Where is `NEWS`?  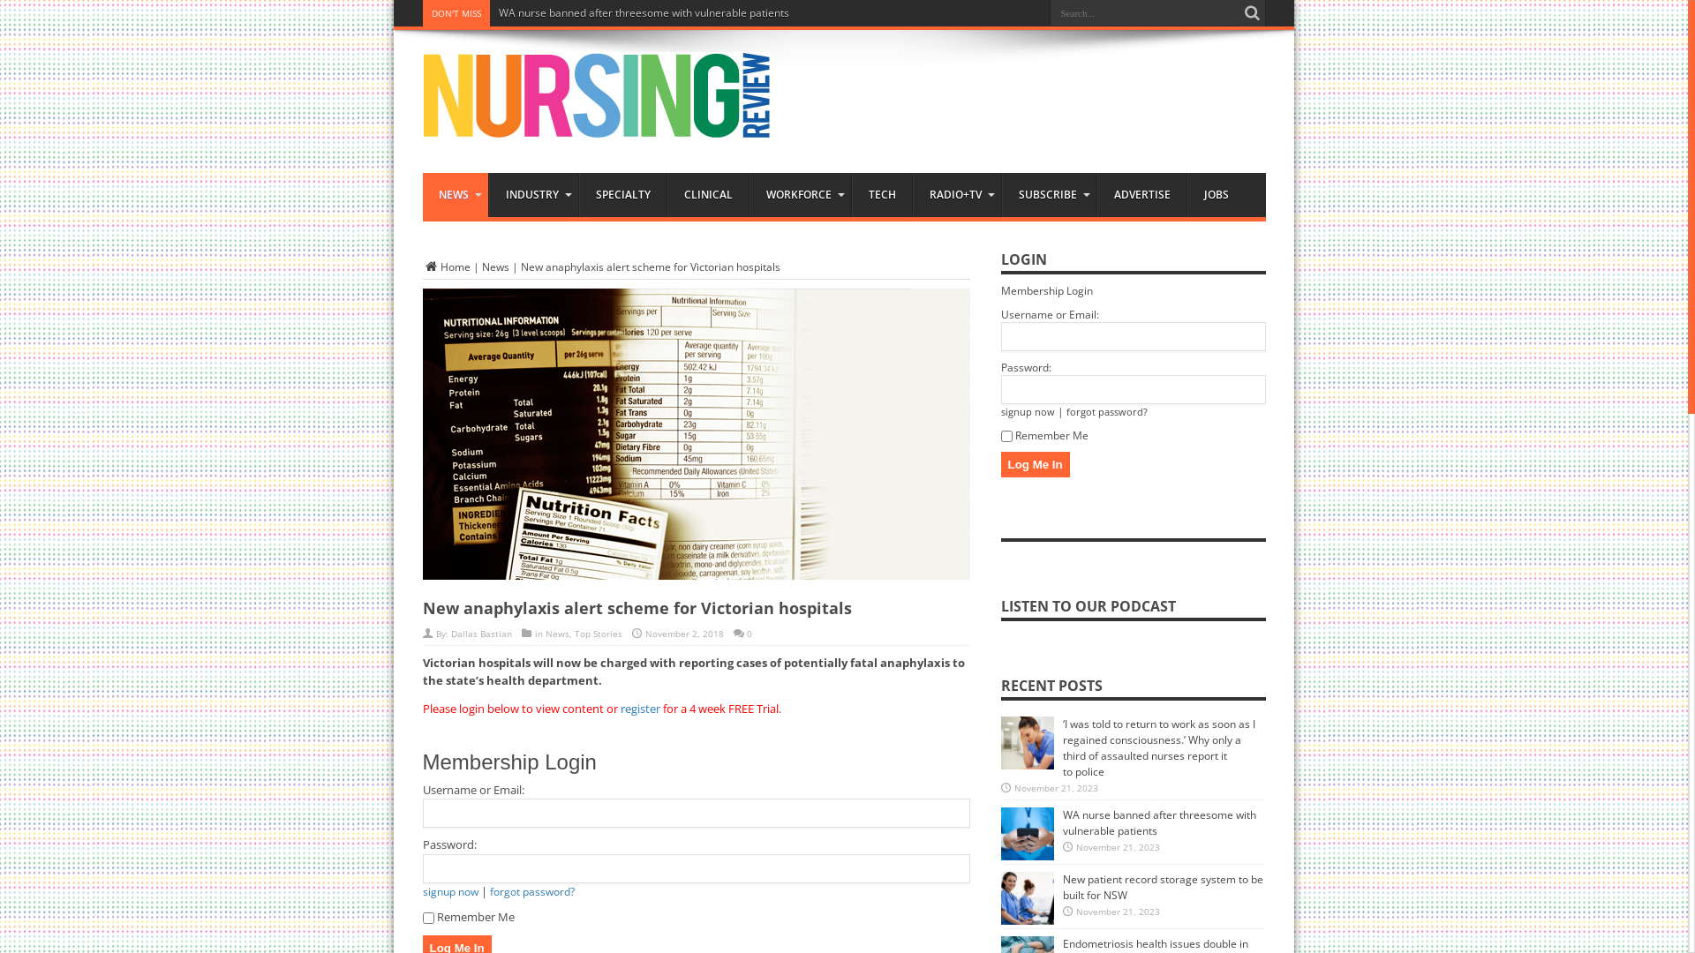 NEWS is located at coordinates (455, 195).